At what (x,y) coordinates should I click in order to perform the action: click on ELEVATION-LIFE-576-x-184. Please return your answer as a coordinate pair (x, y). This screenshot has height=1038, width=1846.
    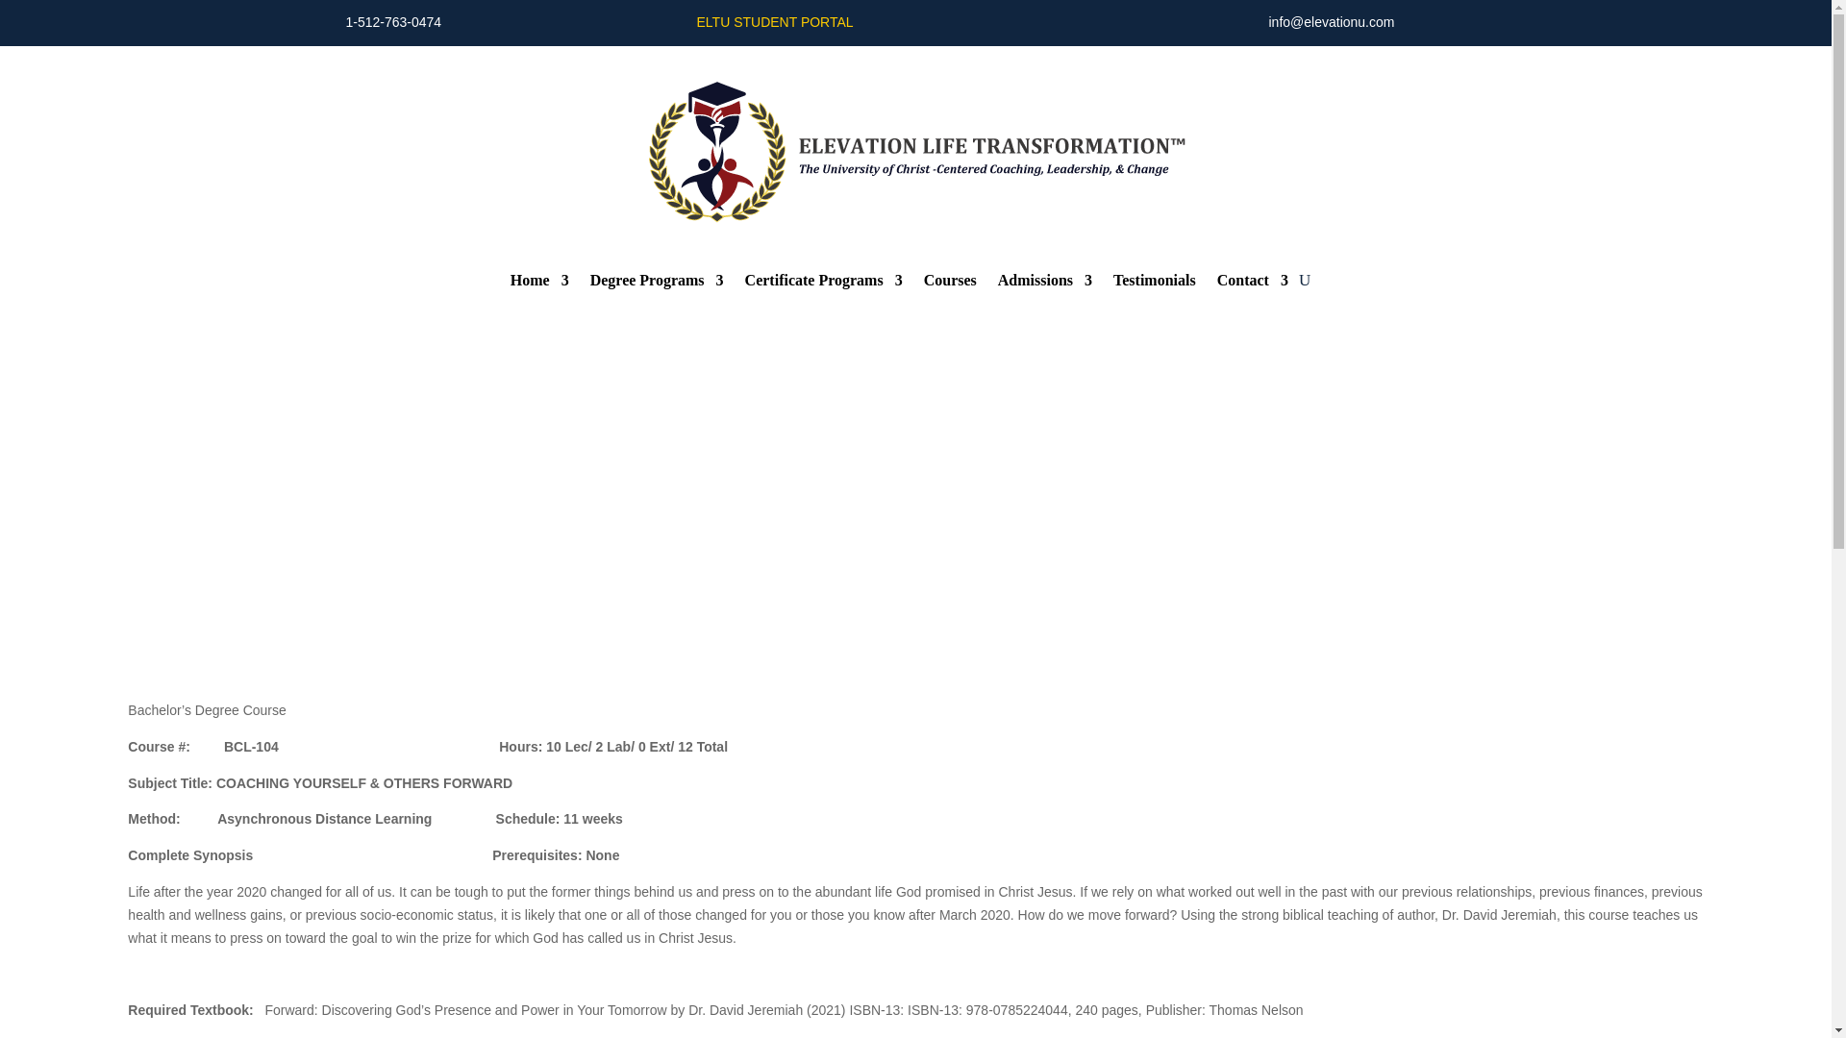
    Looking at the image, I should click on (915, 154).